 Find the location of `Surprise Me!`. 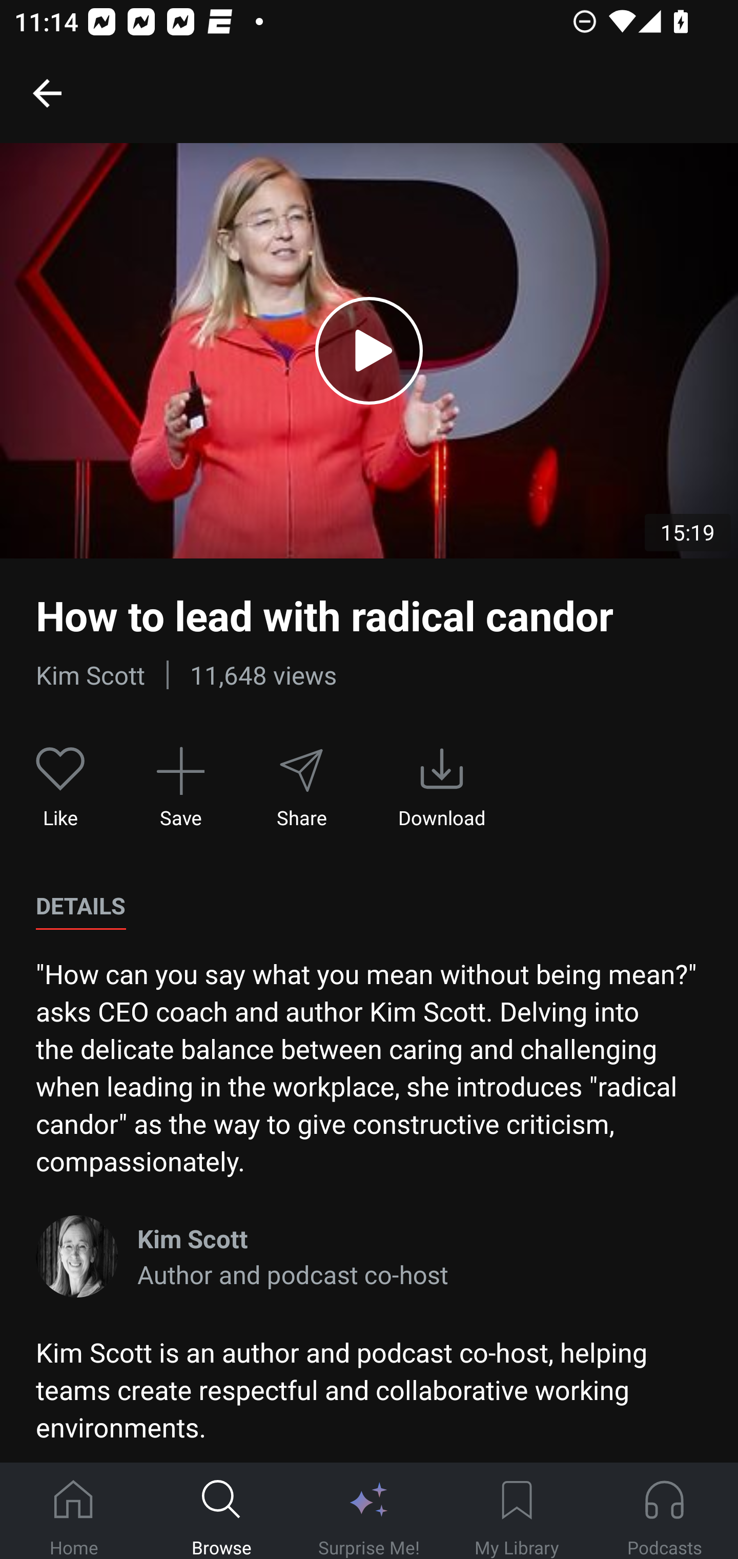

Surprise Me! is located at coordinates (369, 1511).